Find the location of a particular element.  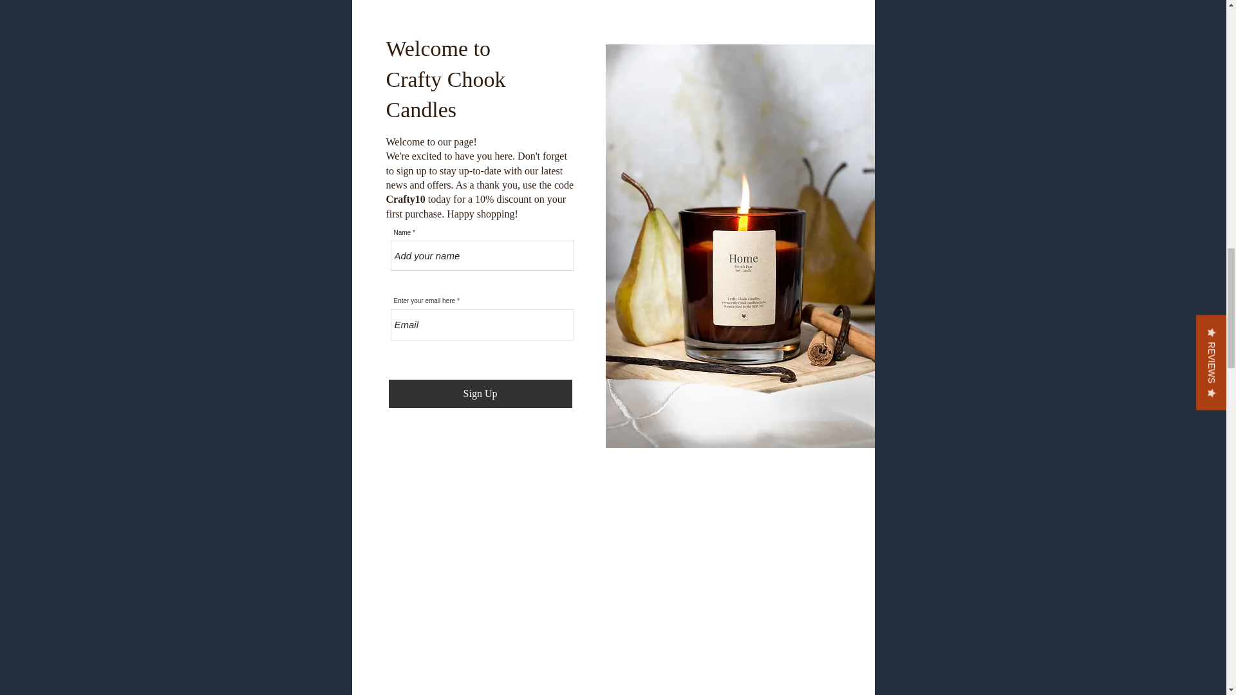

Gift Box is located at coordinates (834, 272).